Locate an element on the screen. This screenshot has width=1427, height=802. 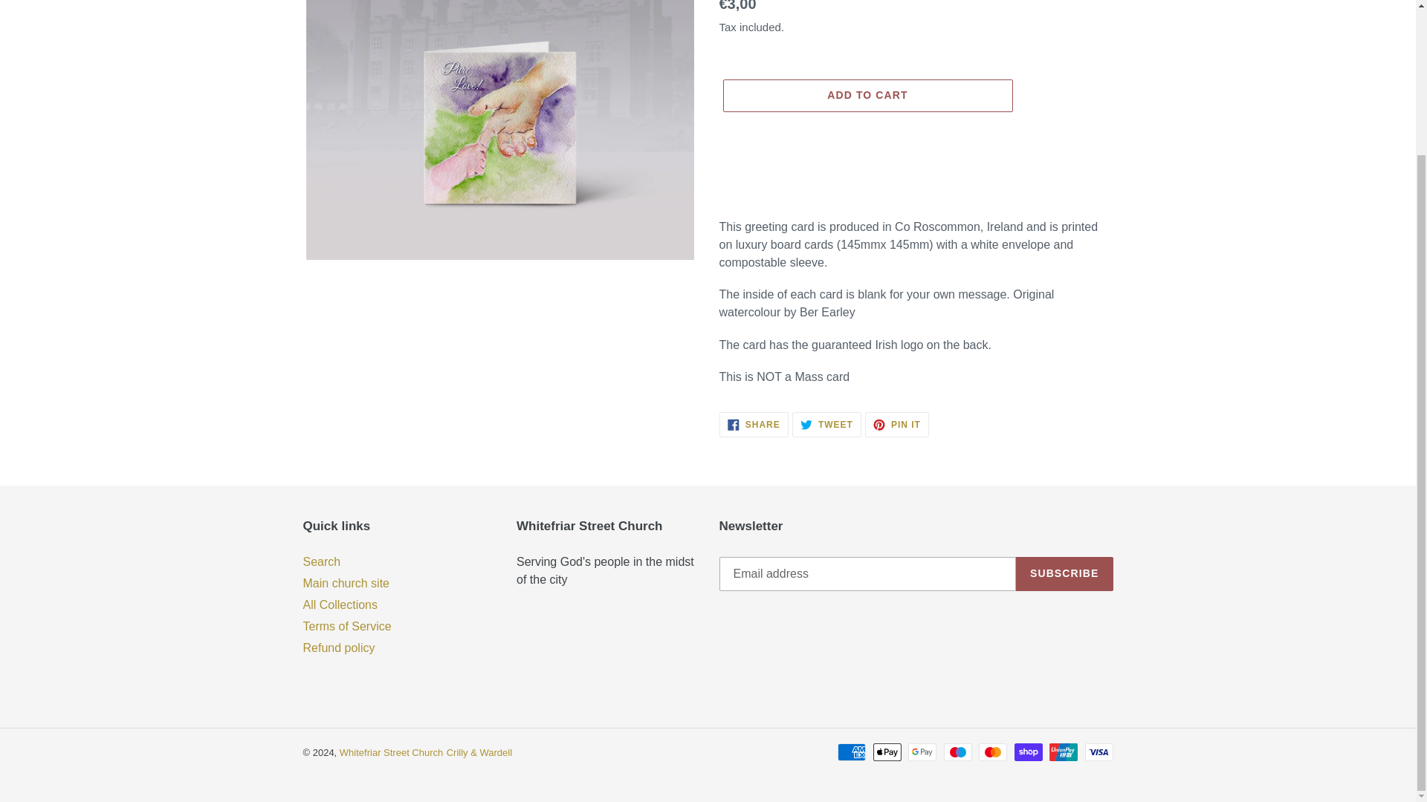
All Collections is located at coordinates (346, 626).